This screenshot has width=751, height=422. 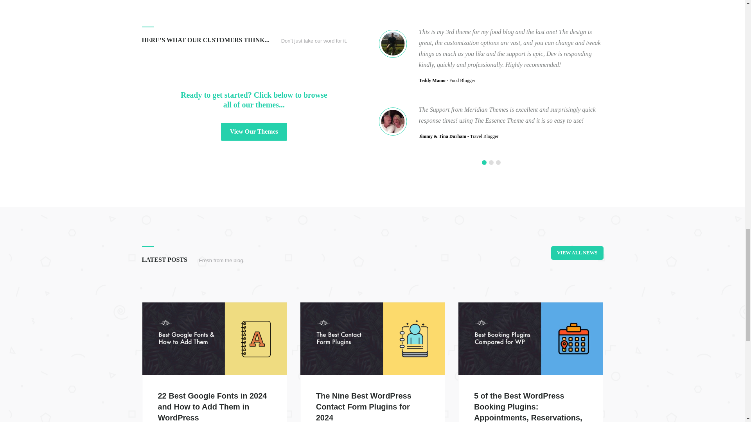 What do you see at coordinates (253, 131) in the screenshot?
I see `View Our Themes` at bounding box center [253, 131].